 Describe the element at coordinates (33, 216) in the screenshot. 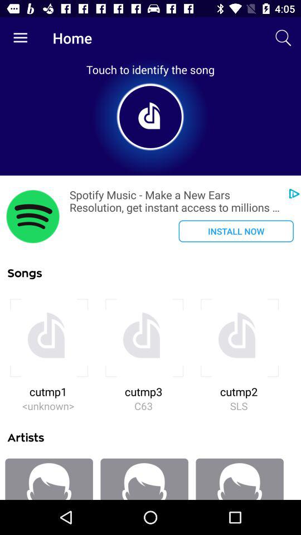

I see `app logo` at that location.